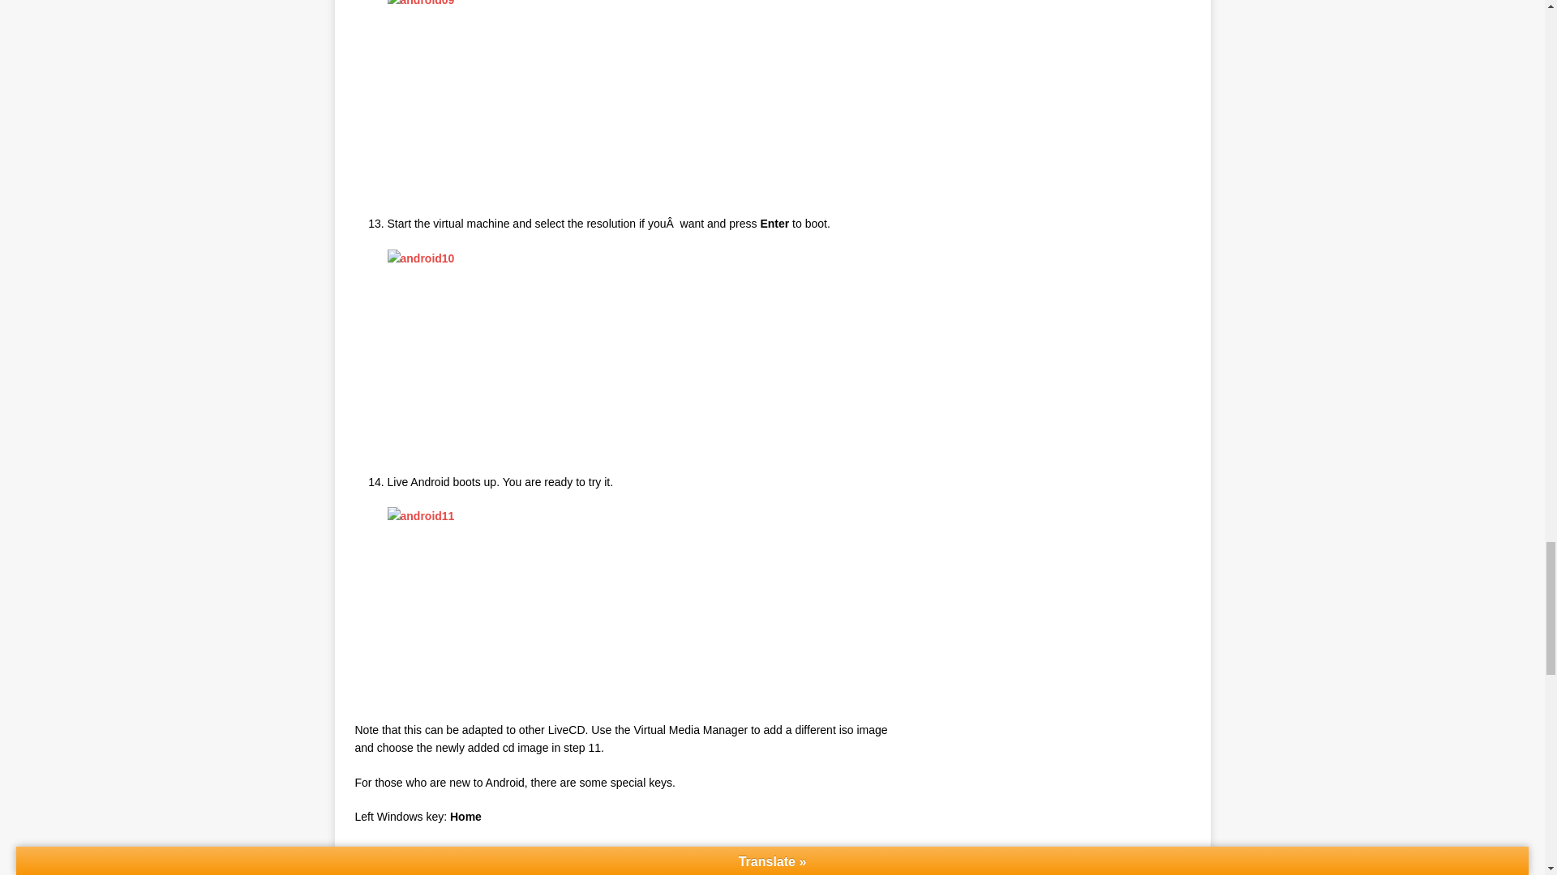 The height and width of the screenshot is (875, 1557). What do you see at coordinates (509, 99) in the screenshot?
I see `android09` at bounding box center [509, 99].